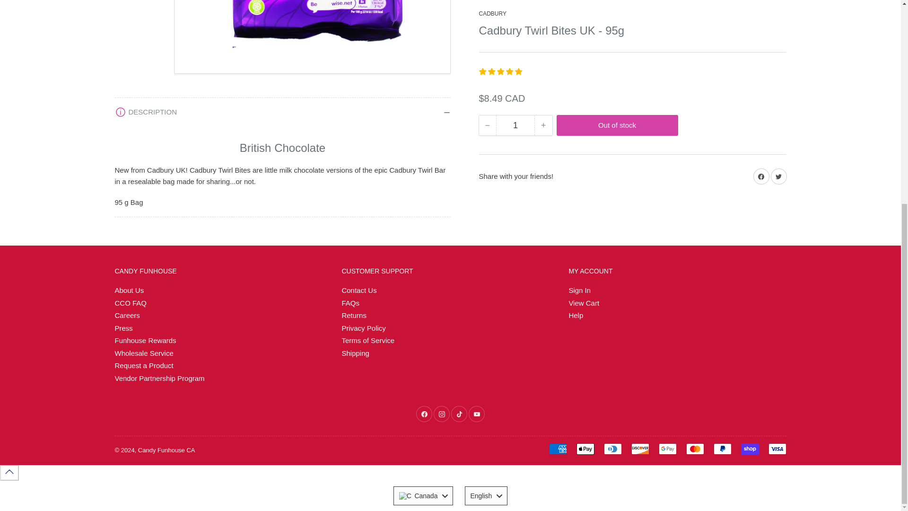 This screenshot has height=511, width=908. What do you see at coordinates (557, 449) in the screenshot?
I see `American Express` at bounding box center [557, 449].